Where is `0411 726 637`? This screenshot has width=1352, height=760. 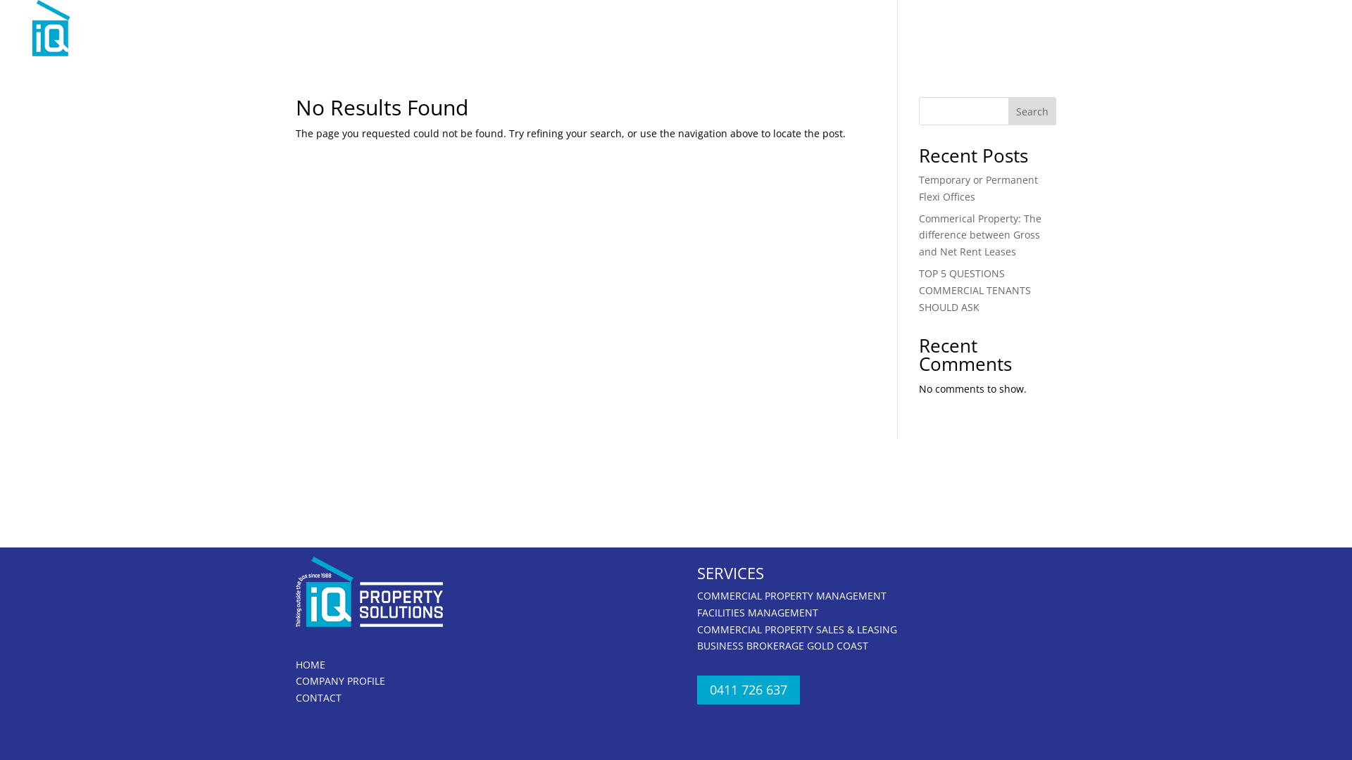
0411 726 637 is located at coordinates (749, 690).